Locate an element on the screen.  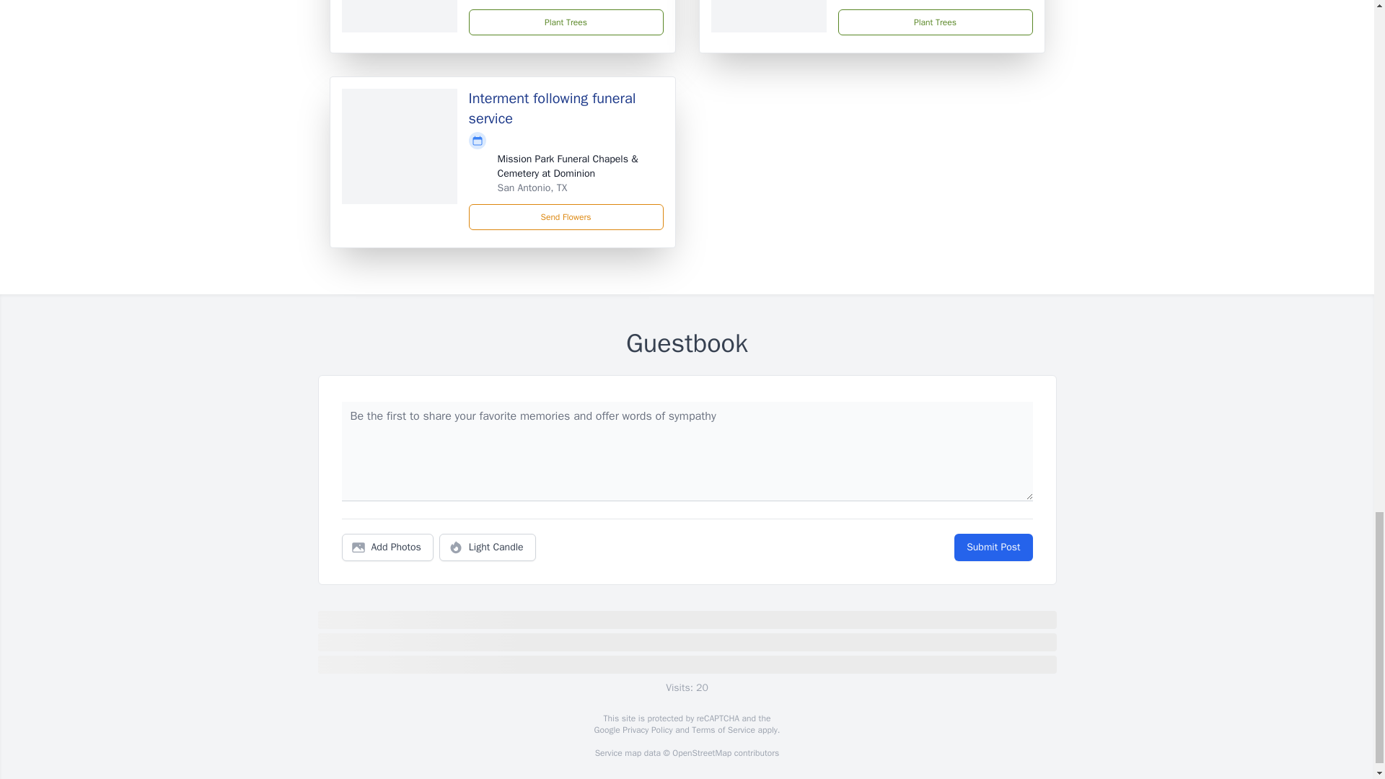
Plant Trees is located at coordinates (566, 22).